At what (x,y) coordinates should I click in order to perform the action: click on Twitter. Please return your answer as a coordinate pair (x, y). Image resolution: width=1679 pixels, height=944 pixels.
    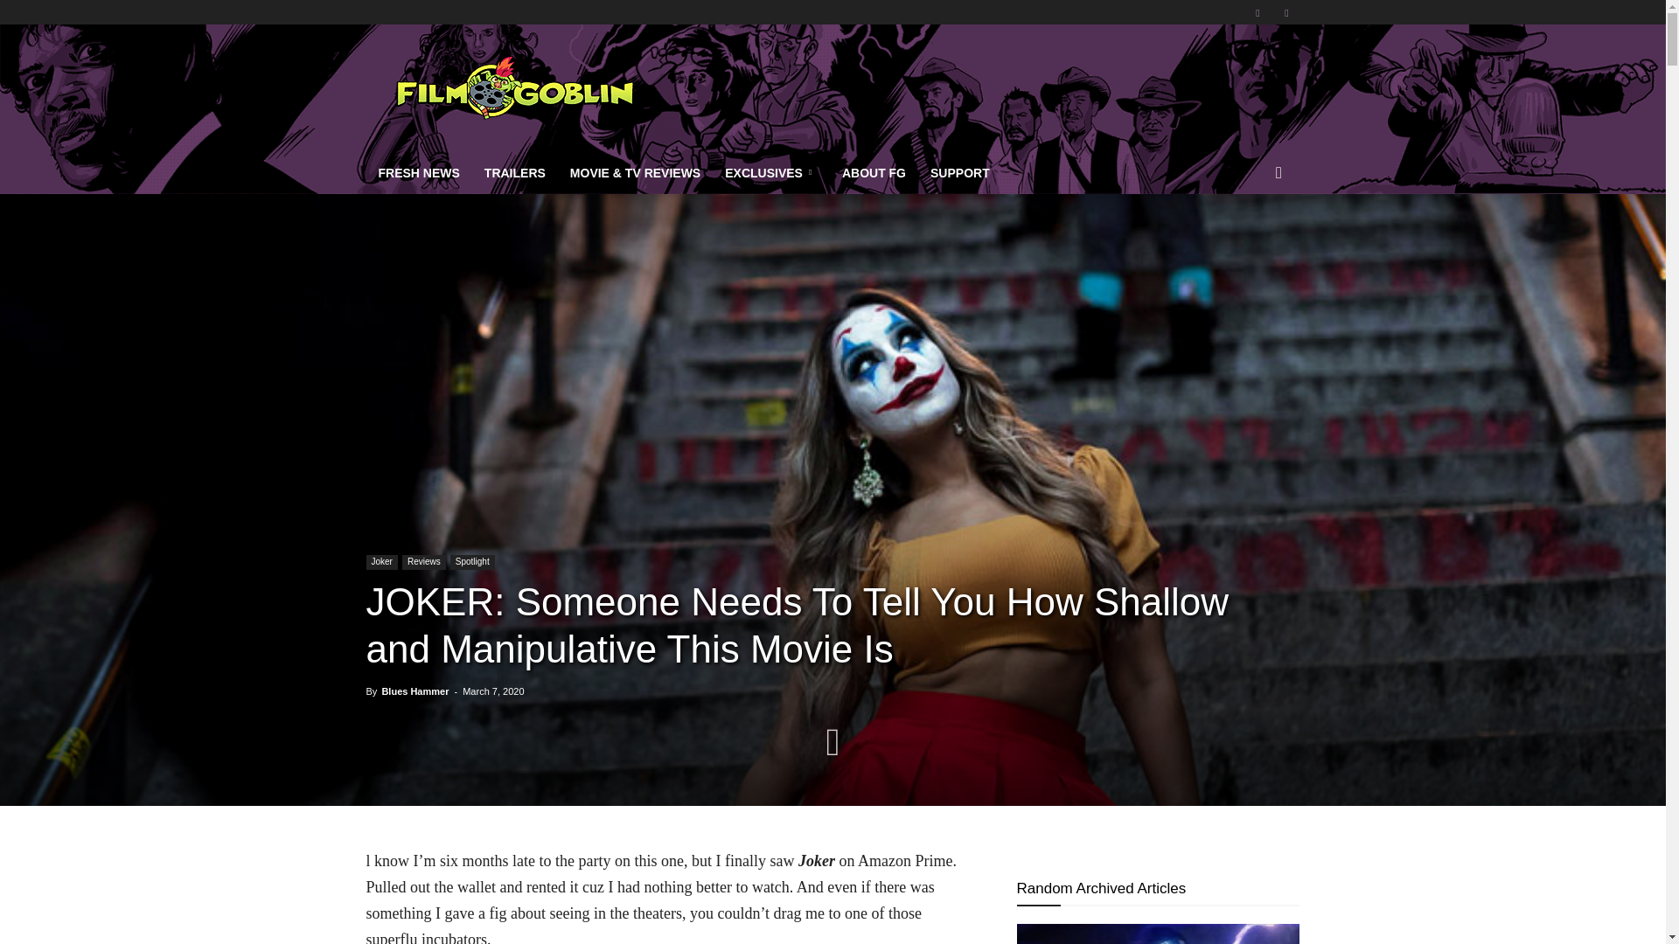
    Looking at the image, I should click on (1285, 12).